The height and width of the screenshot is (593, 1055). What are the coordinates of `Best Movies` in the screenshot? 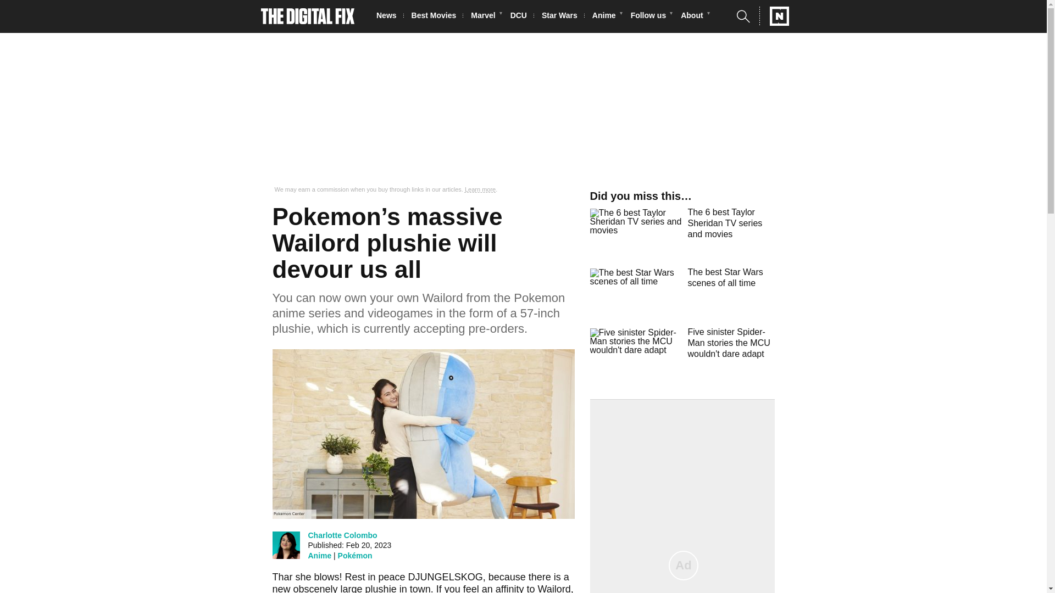 It's located at (437, 16).